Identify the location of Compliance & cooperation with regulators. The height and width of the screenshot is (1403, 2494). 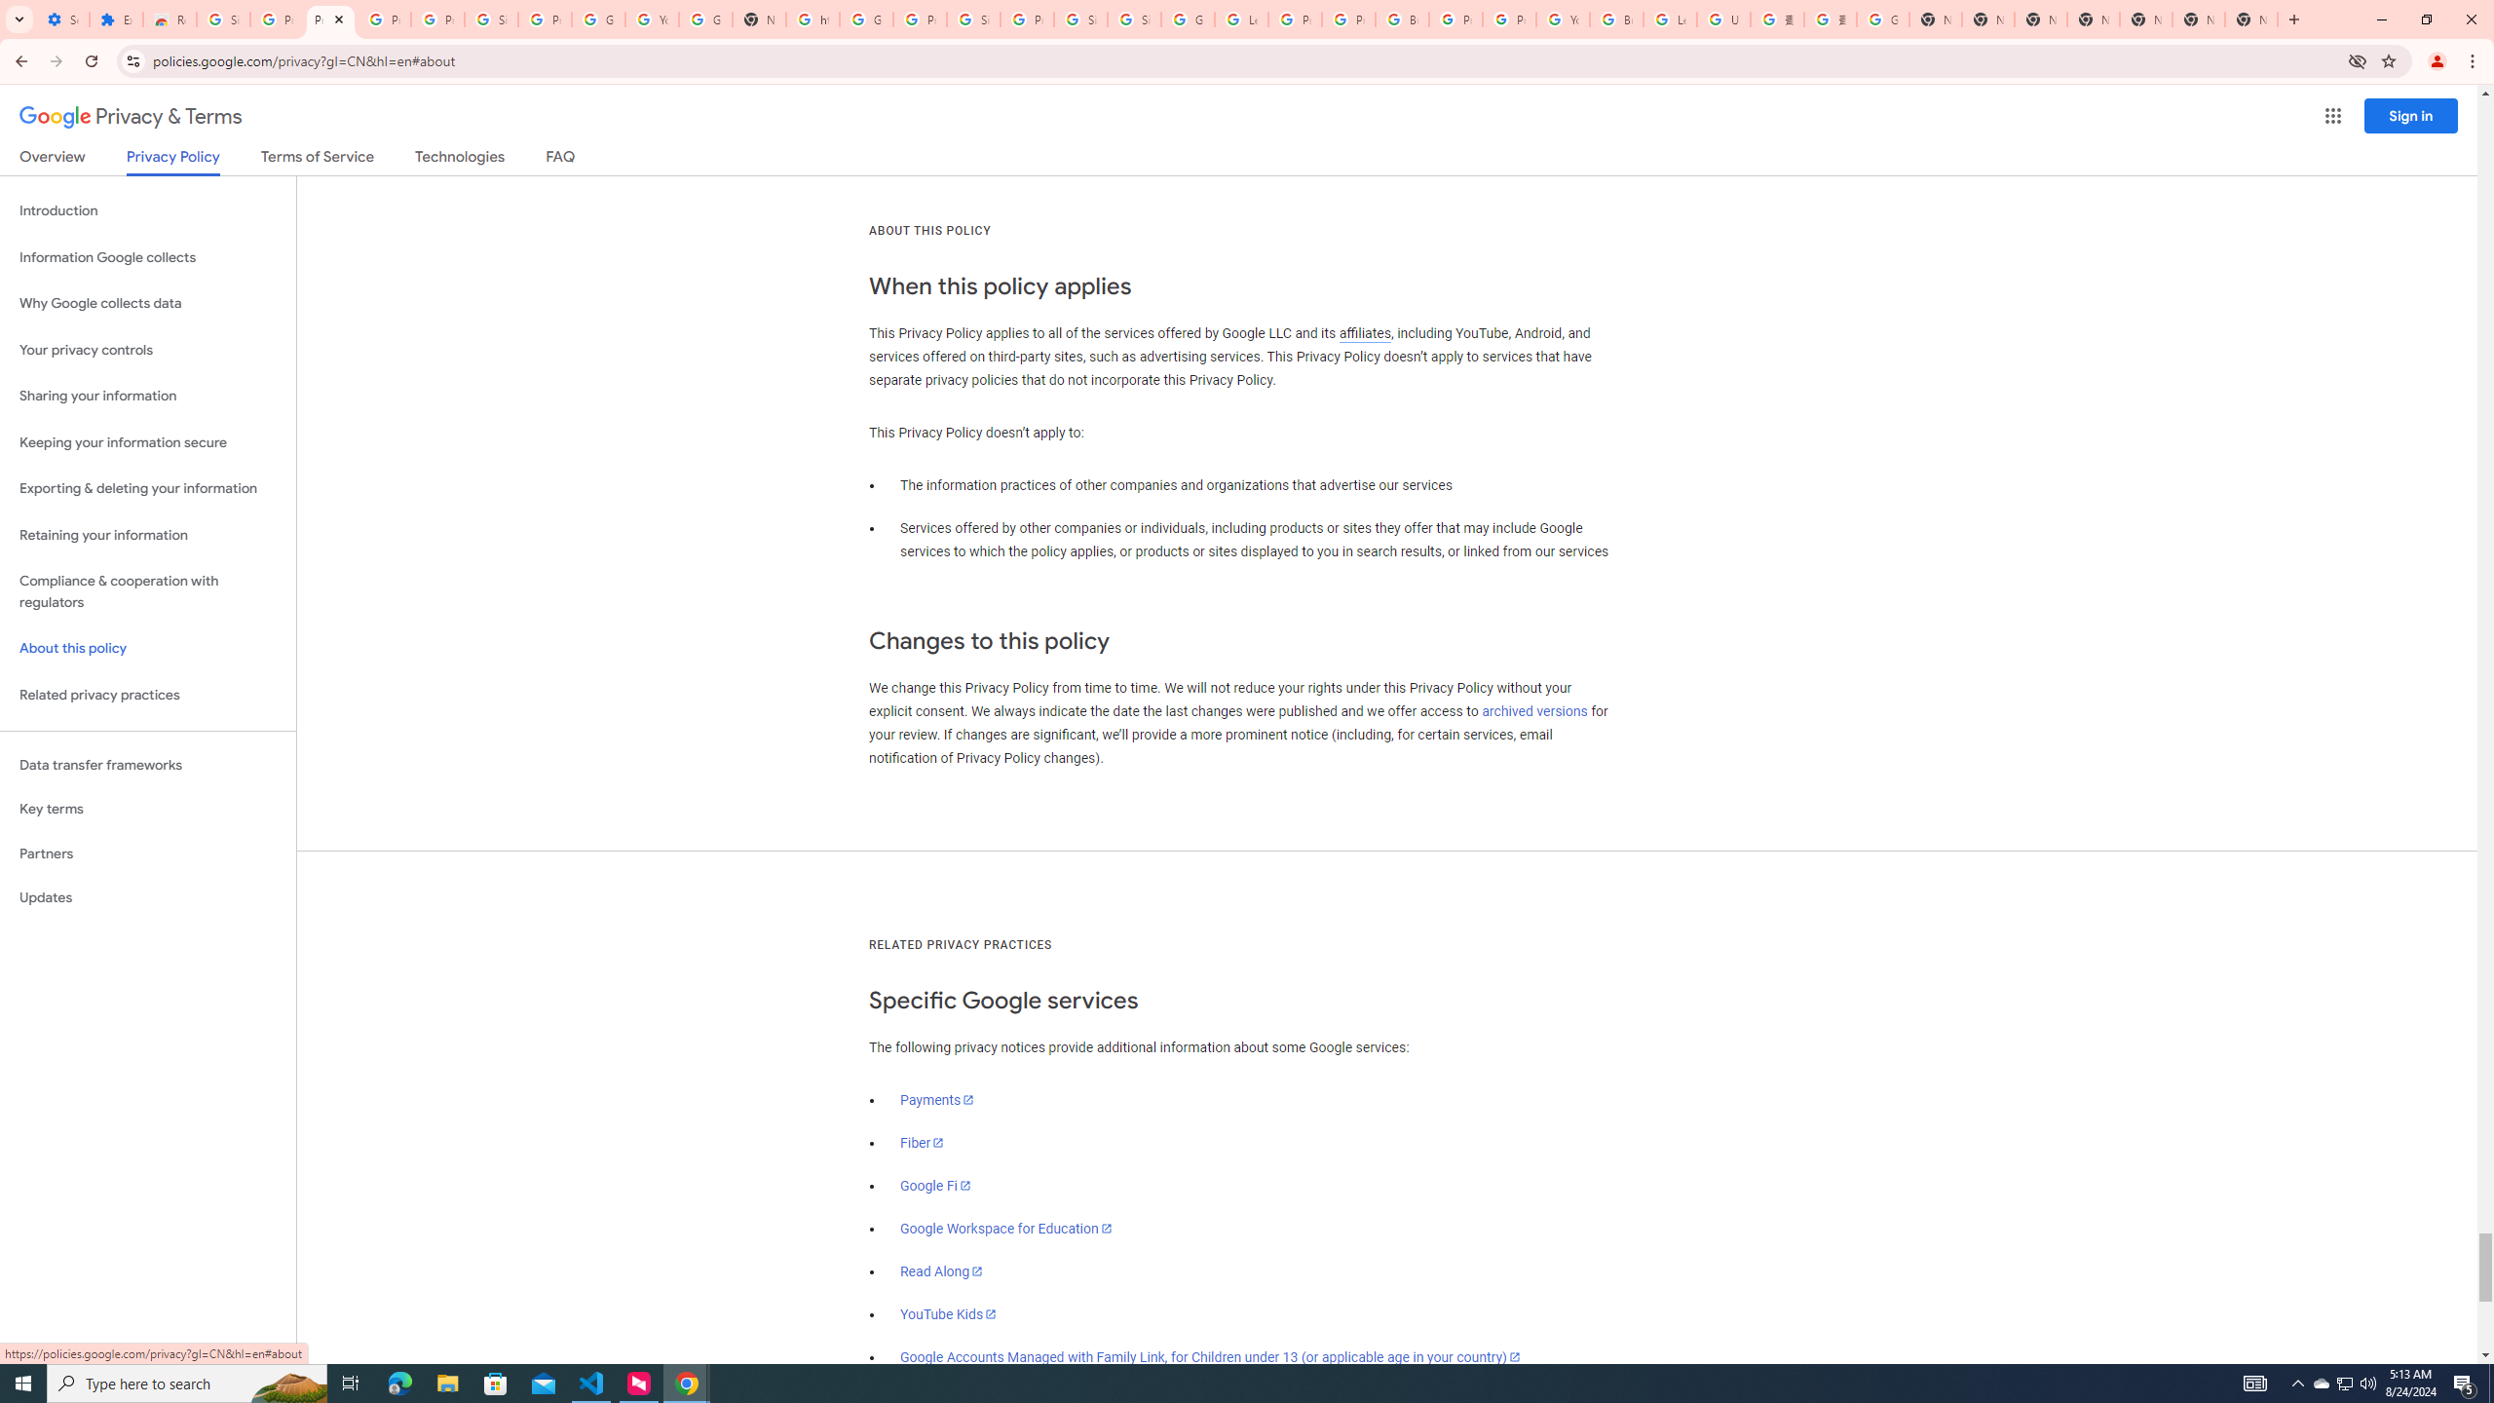
(148, 592).